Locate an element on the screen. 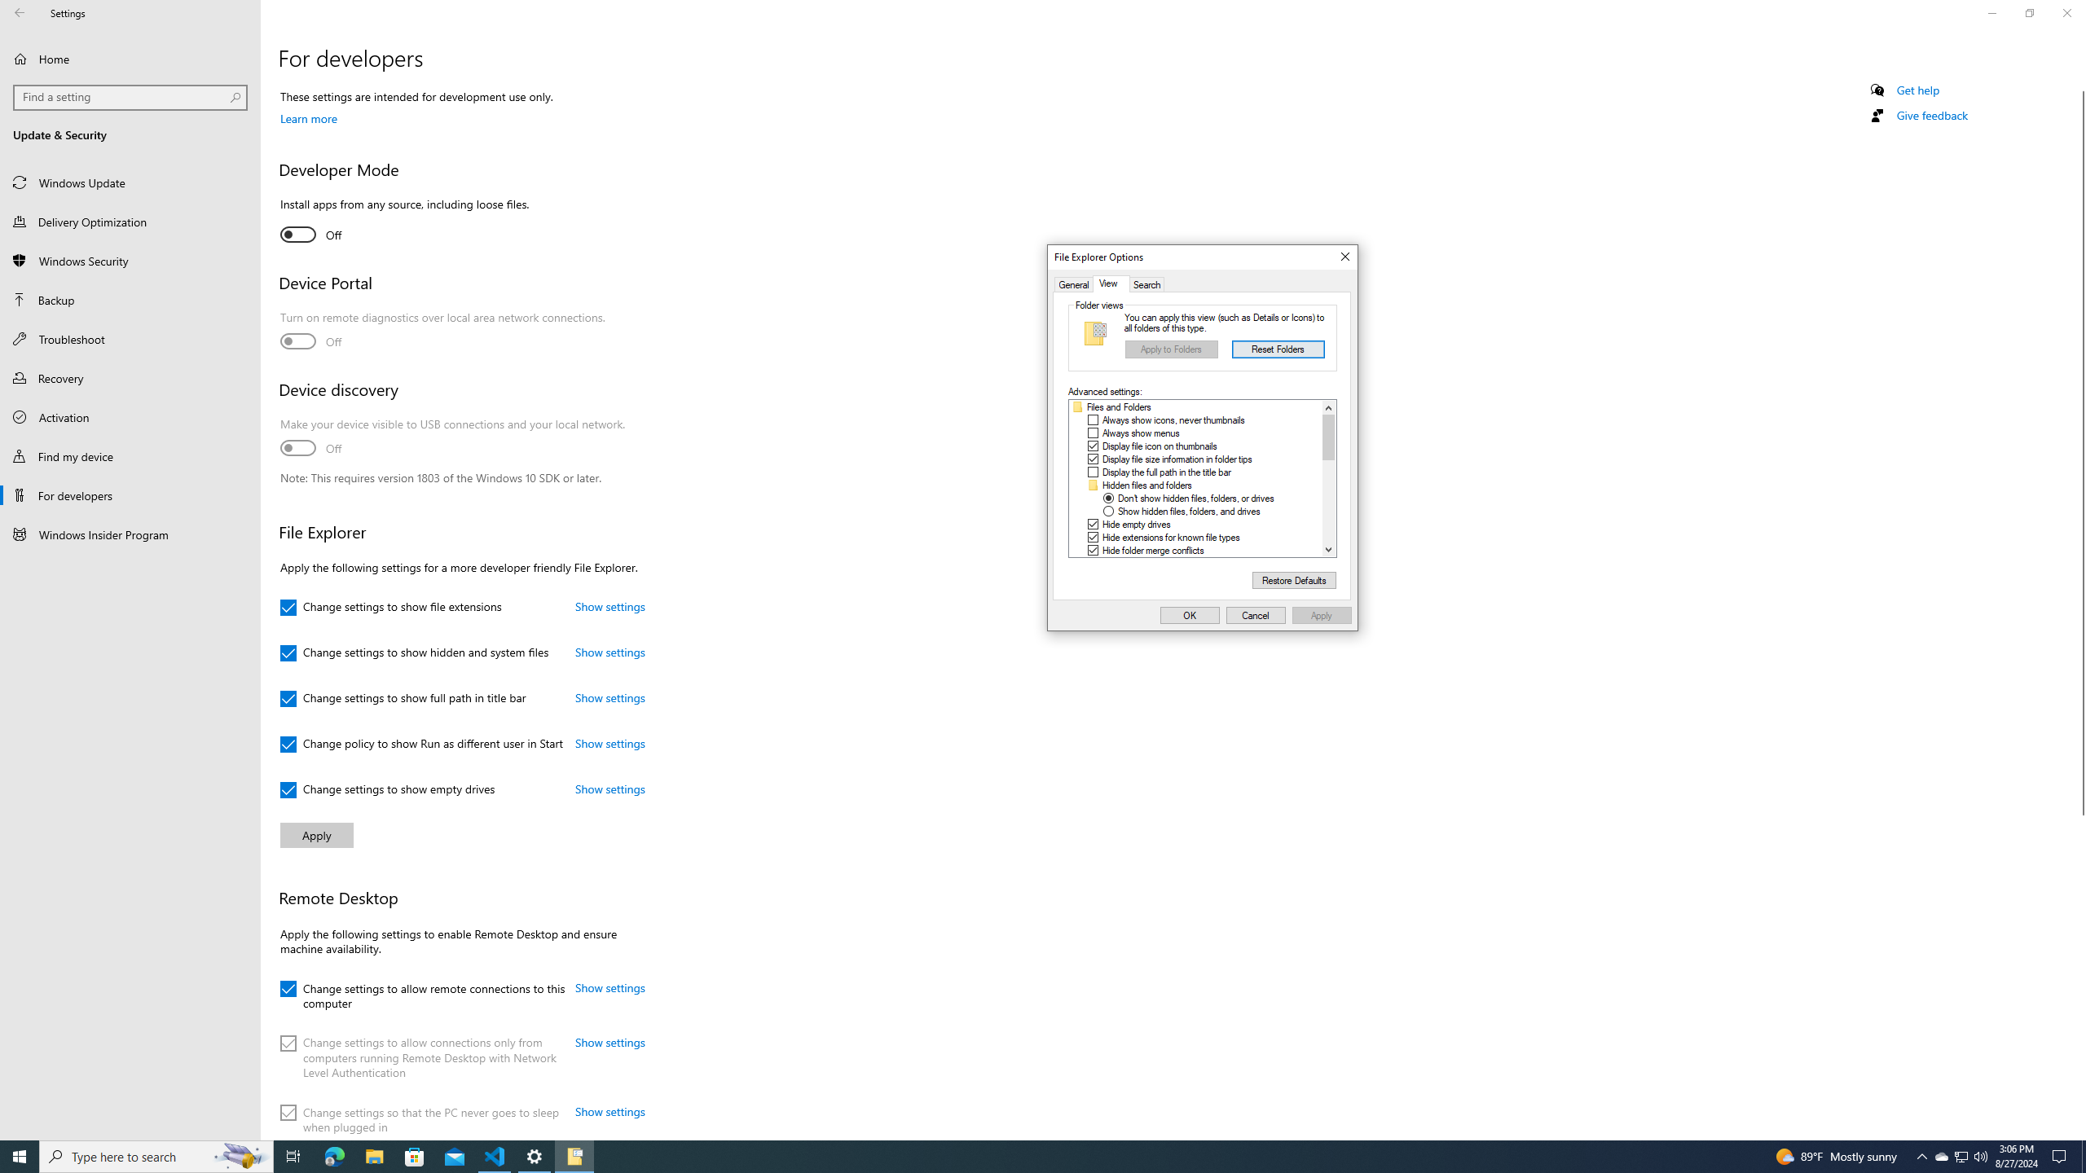 The image size is (2086, 1173). Restore Defaults is located at coordinates (1196, 499).